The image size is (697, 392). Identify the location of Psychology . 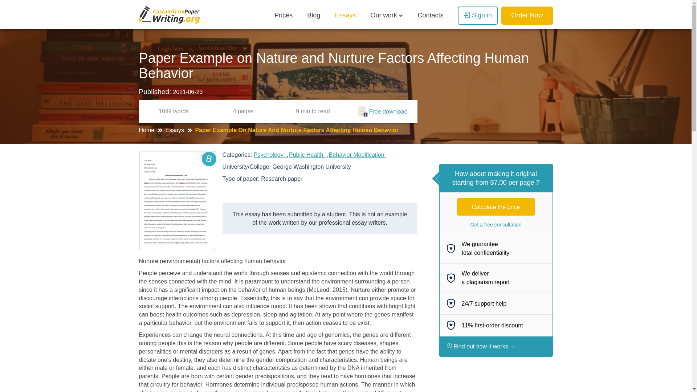
(270, 155).